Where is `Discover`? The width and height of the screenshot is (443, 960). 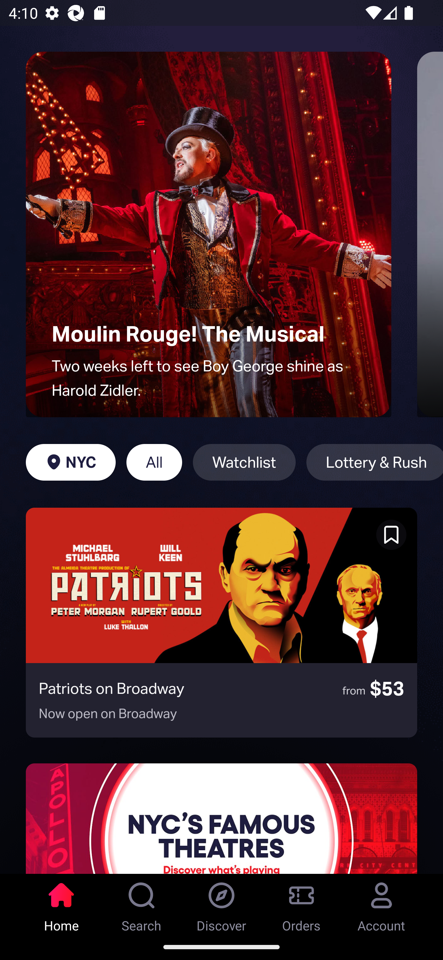 Discover is located at coordinates (221, 904).